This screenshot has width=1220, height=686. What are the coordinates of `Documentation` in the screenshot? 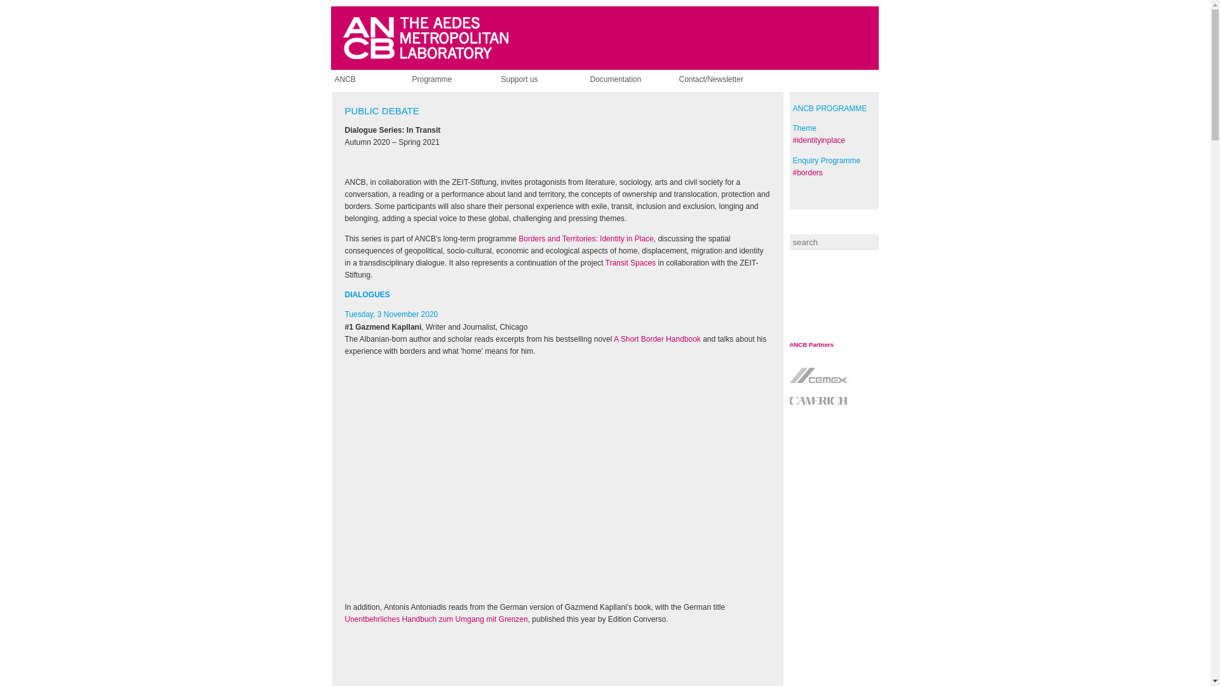 It's located at (632, 79).